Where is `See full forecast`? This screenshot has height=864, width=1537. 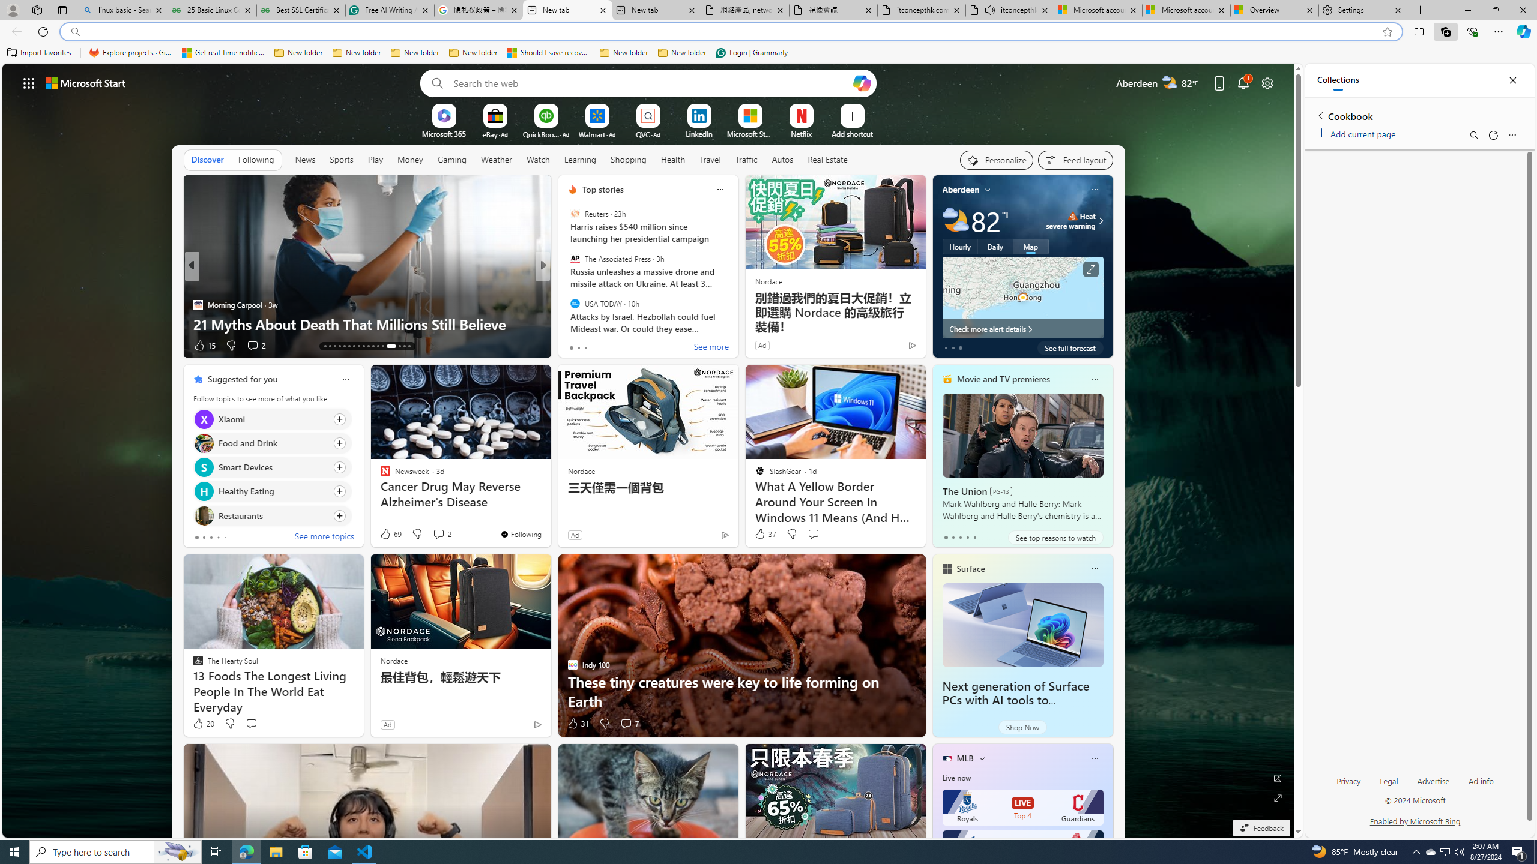
See full forecast is located at coordinates (1070, 347).